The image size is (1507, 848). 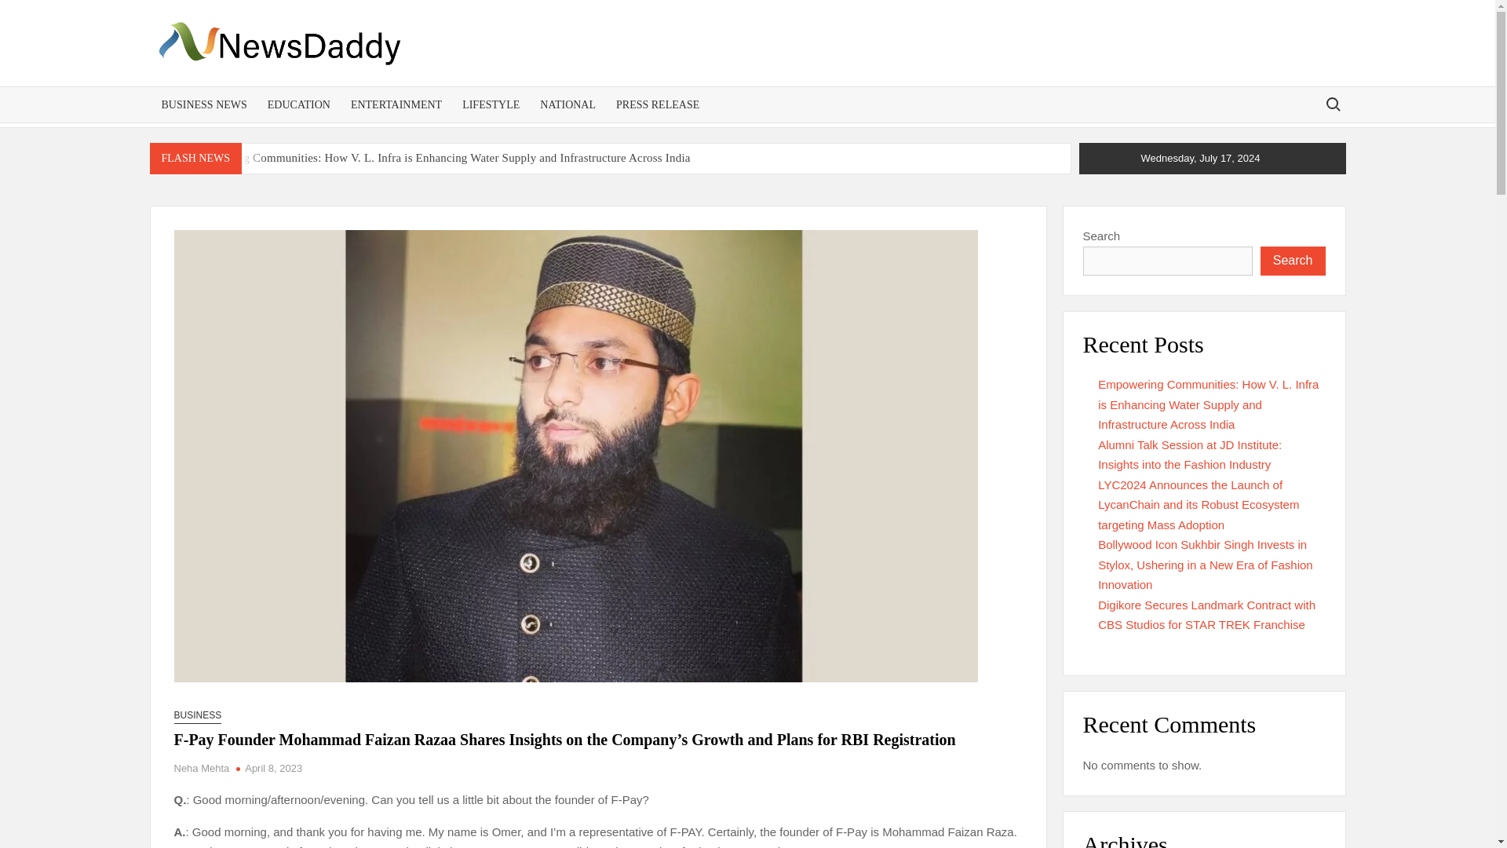 I want to click on NATIONAL, so click(x=567, y=104).